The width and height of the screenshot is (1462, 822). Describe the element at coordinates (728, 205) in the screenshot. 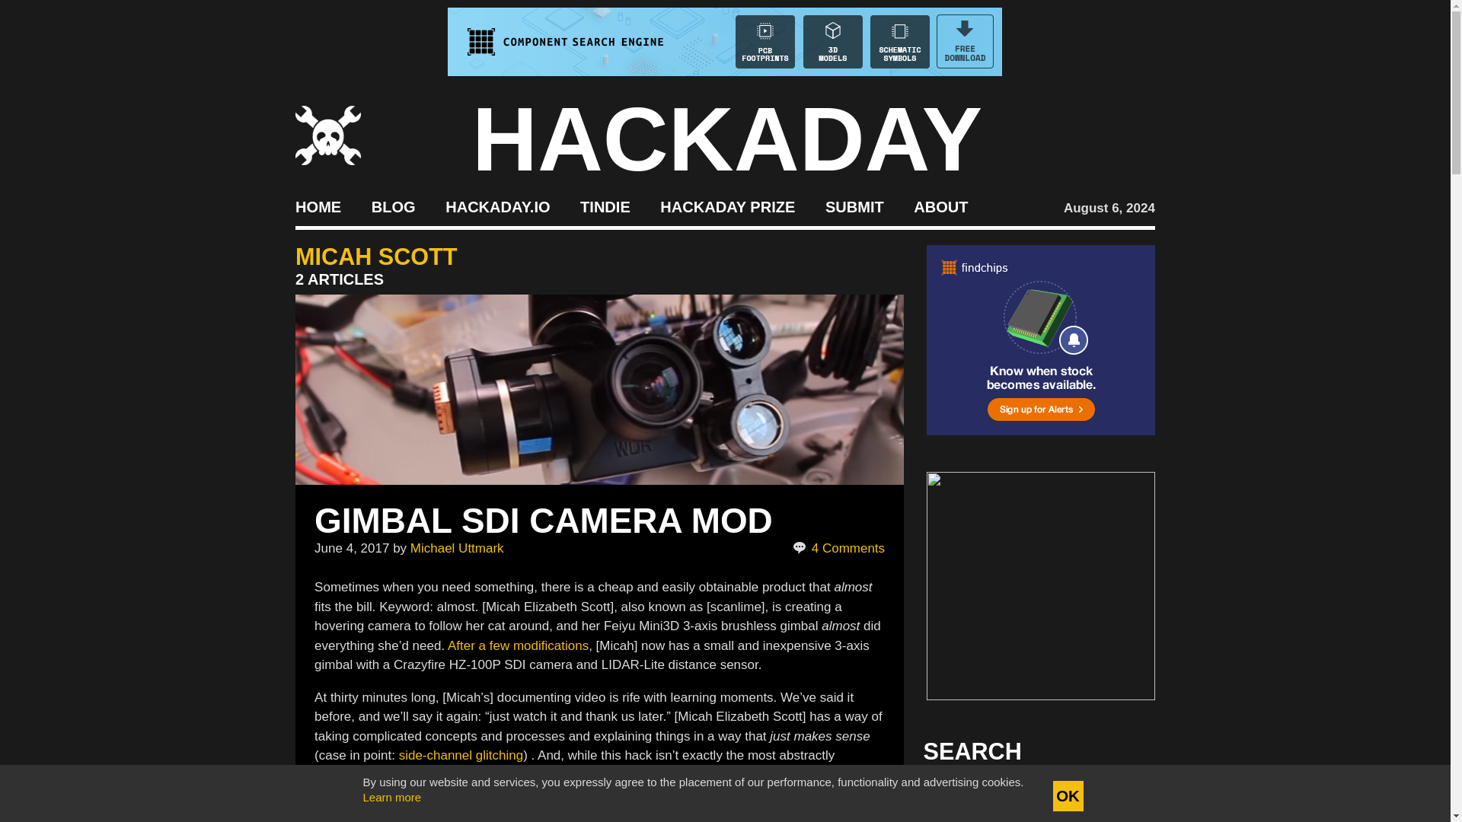

I see `Build Something that Matters` at that location.